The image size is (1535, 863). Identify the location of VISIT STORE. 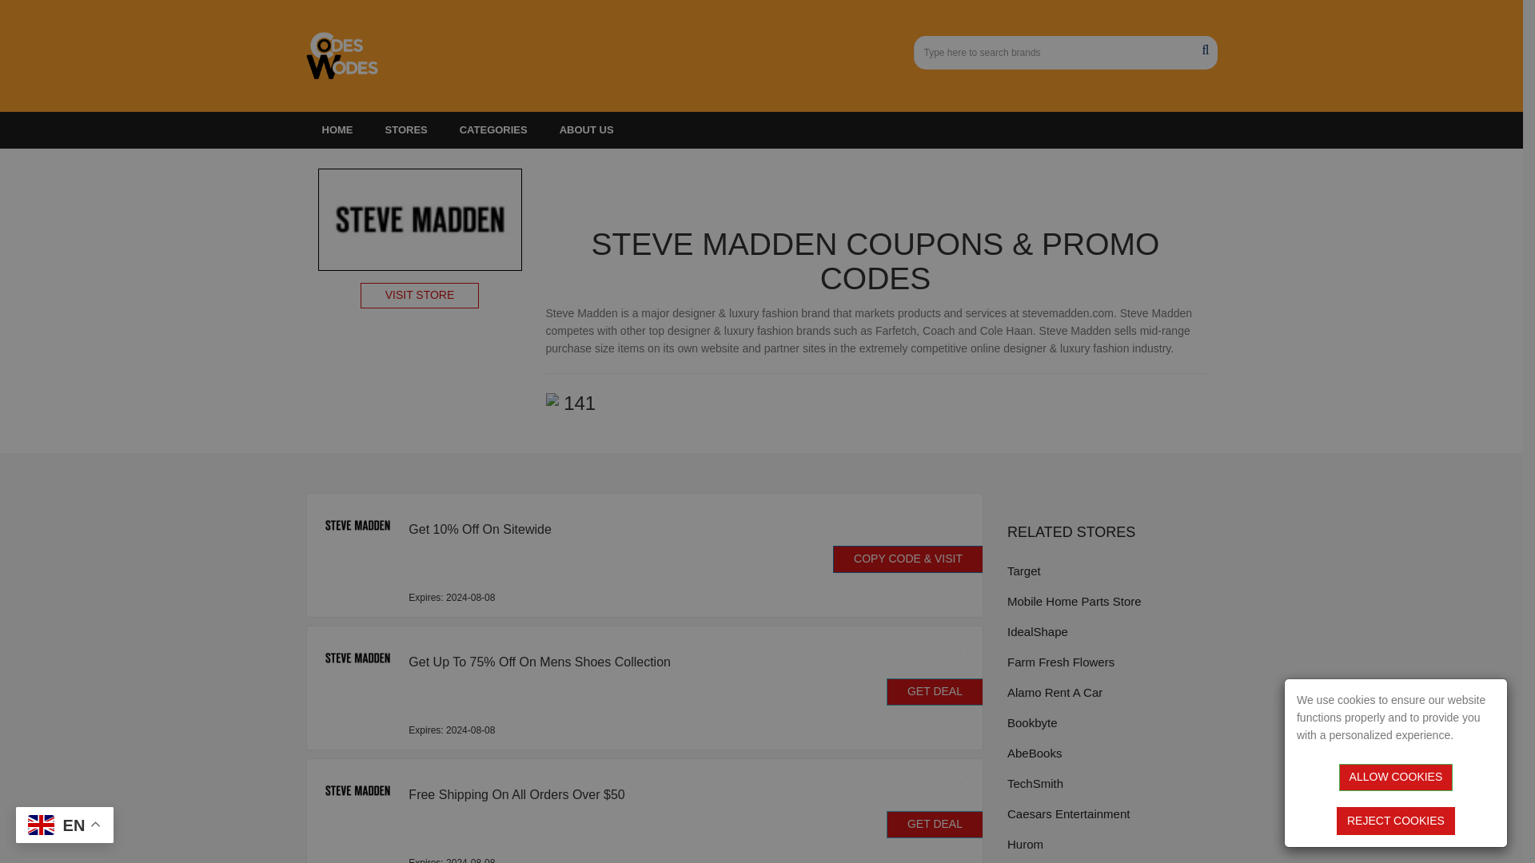
(420, 296).